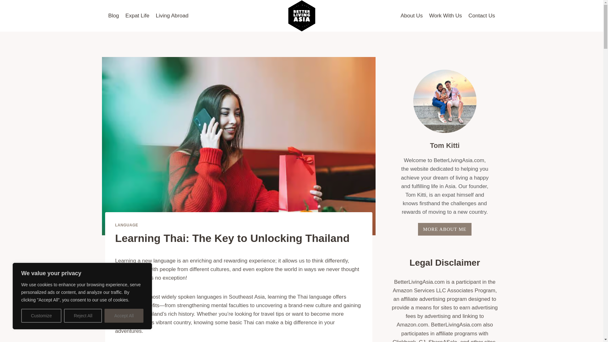  What do you see at coordinates (172, 16) in the screenshot?
I see `Living Abroad` at bounding box center [172, 16].